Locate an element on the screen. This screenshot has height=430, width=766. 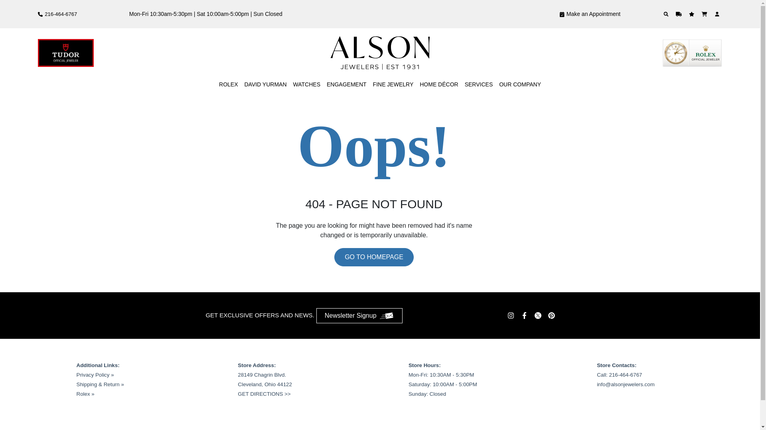
216-464-6767 is located at coordinates (57, 14).